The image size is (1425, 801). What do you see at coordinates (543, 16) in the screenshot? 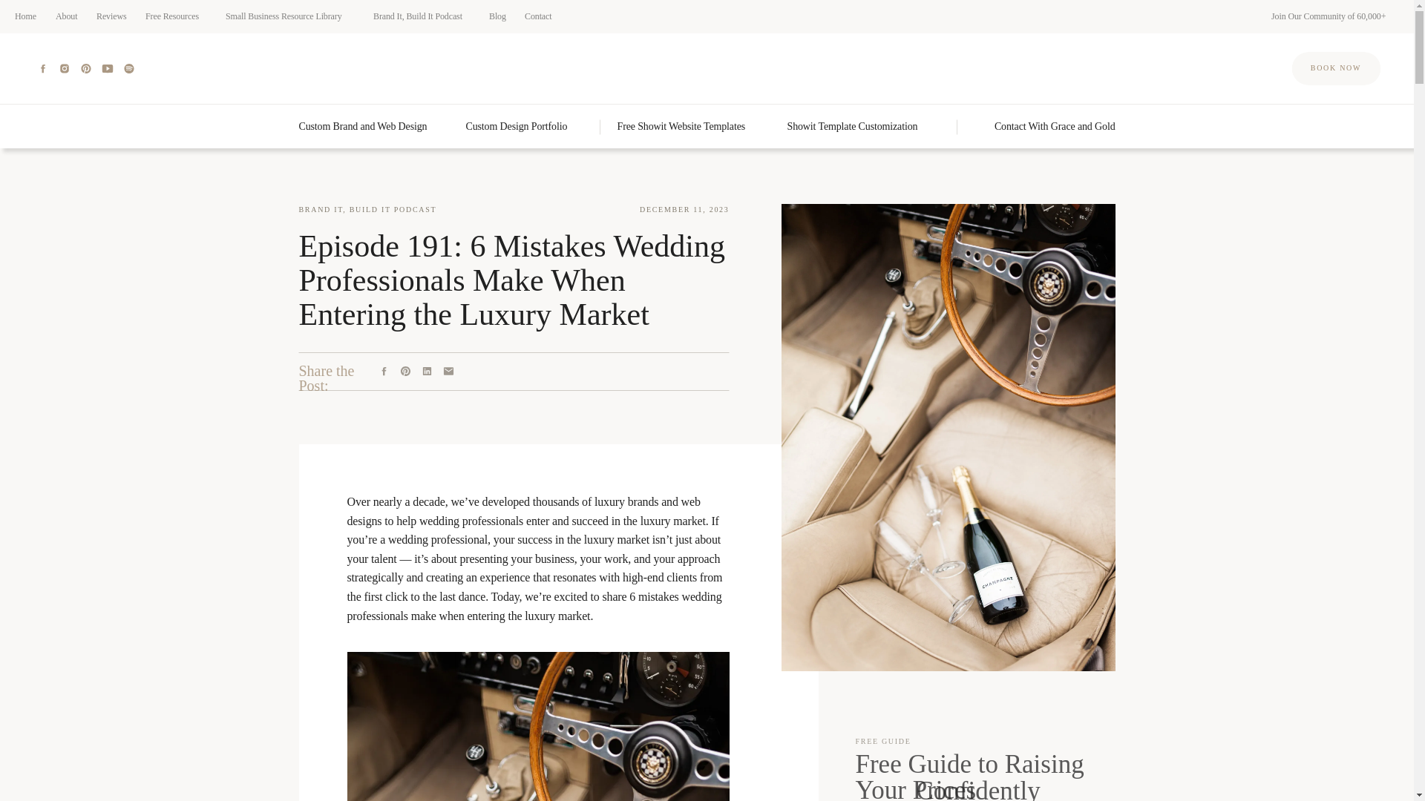
I see `Contact` at bounding box center [543, 16].